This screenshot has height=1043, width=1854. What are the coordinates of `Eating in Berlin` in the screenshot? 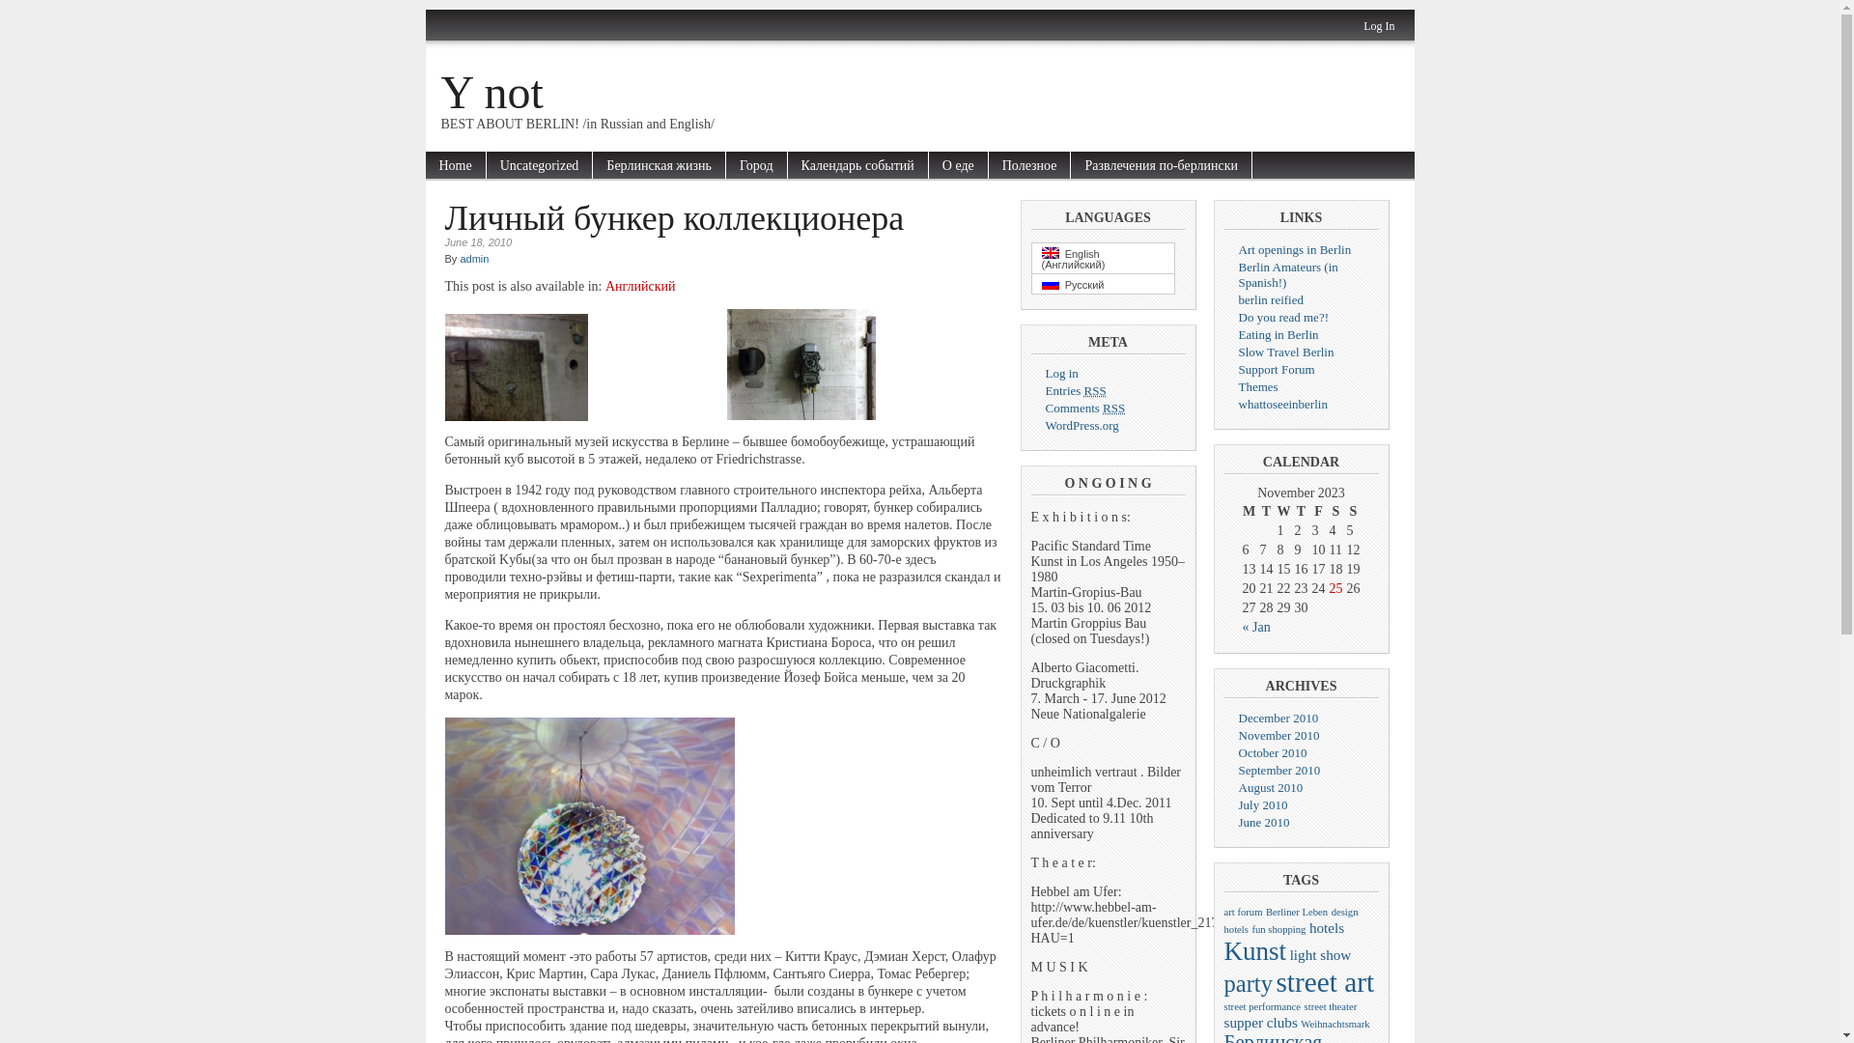 It's located at (1278, 334).